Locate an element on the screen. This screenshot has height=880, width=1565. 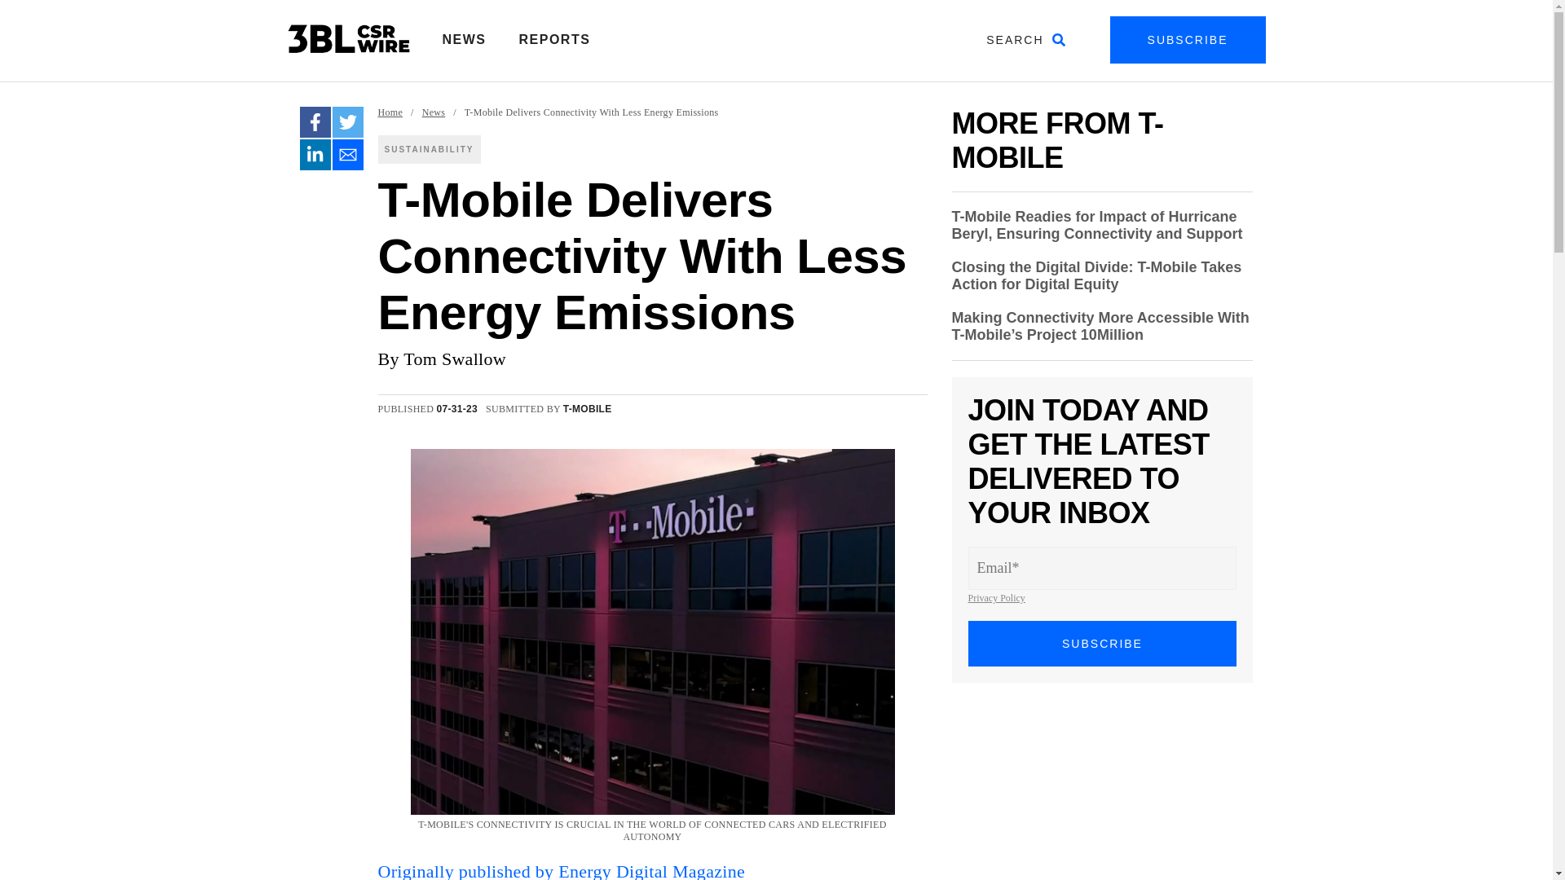
Twitter is located at coordinates (347, 121).